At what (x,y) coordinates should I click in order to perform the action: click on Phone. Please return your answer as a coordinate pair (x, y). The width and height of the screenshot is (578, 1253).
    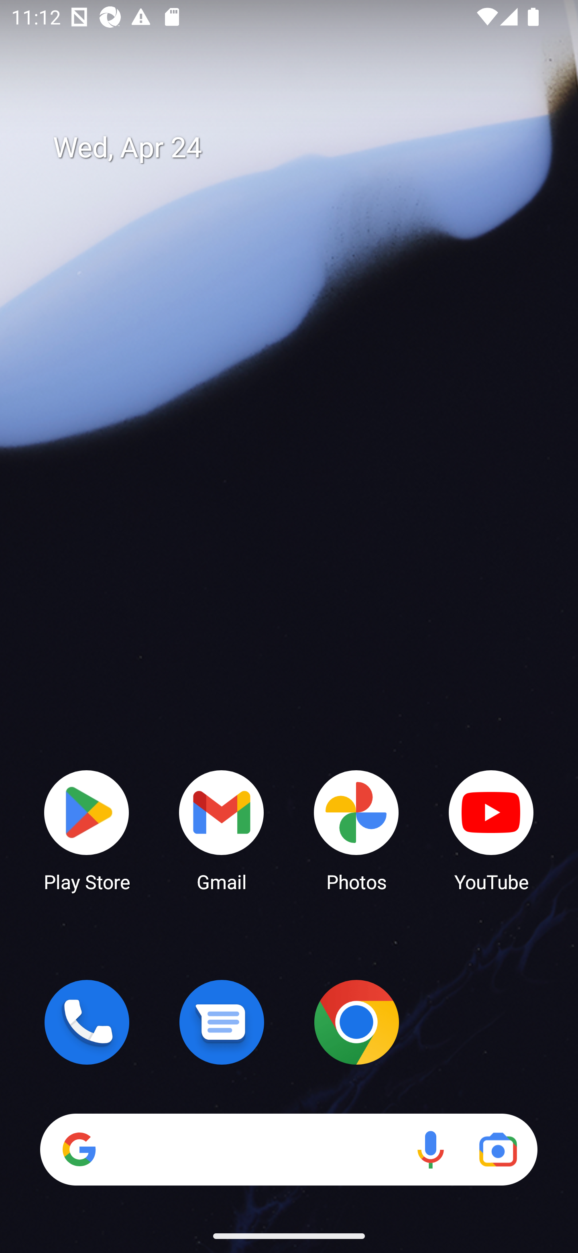
    Looking at the image, I should click on (87, 1022).